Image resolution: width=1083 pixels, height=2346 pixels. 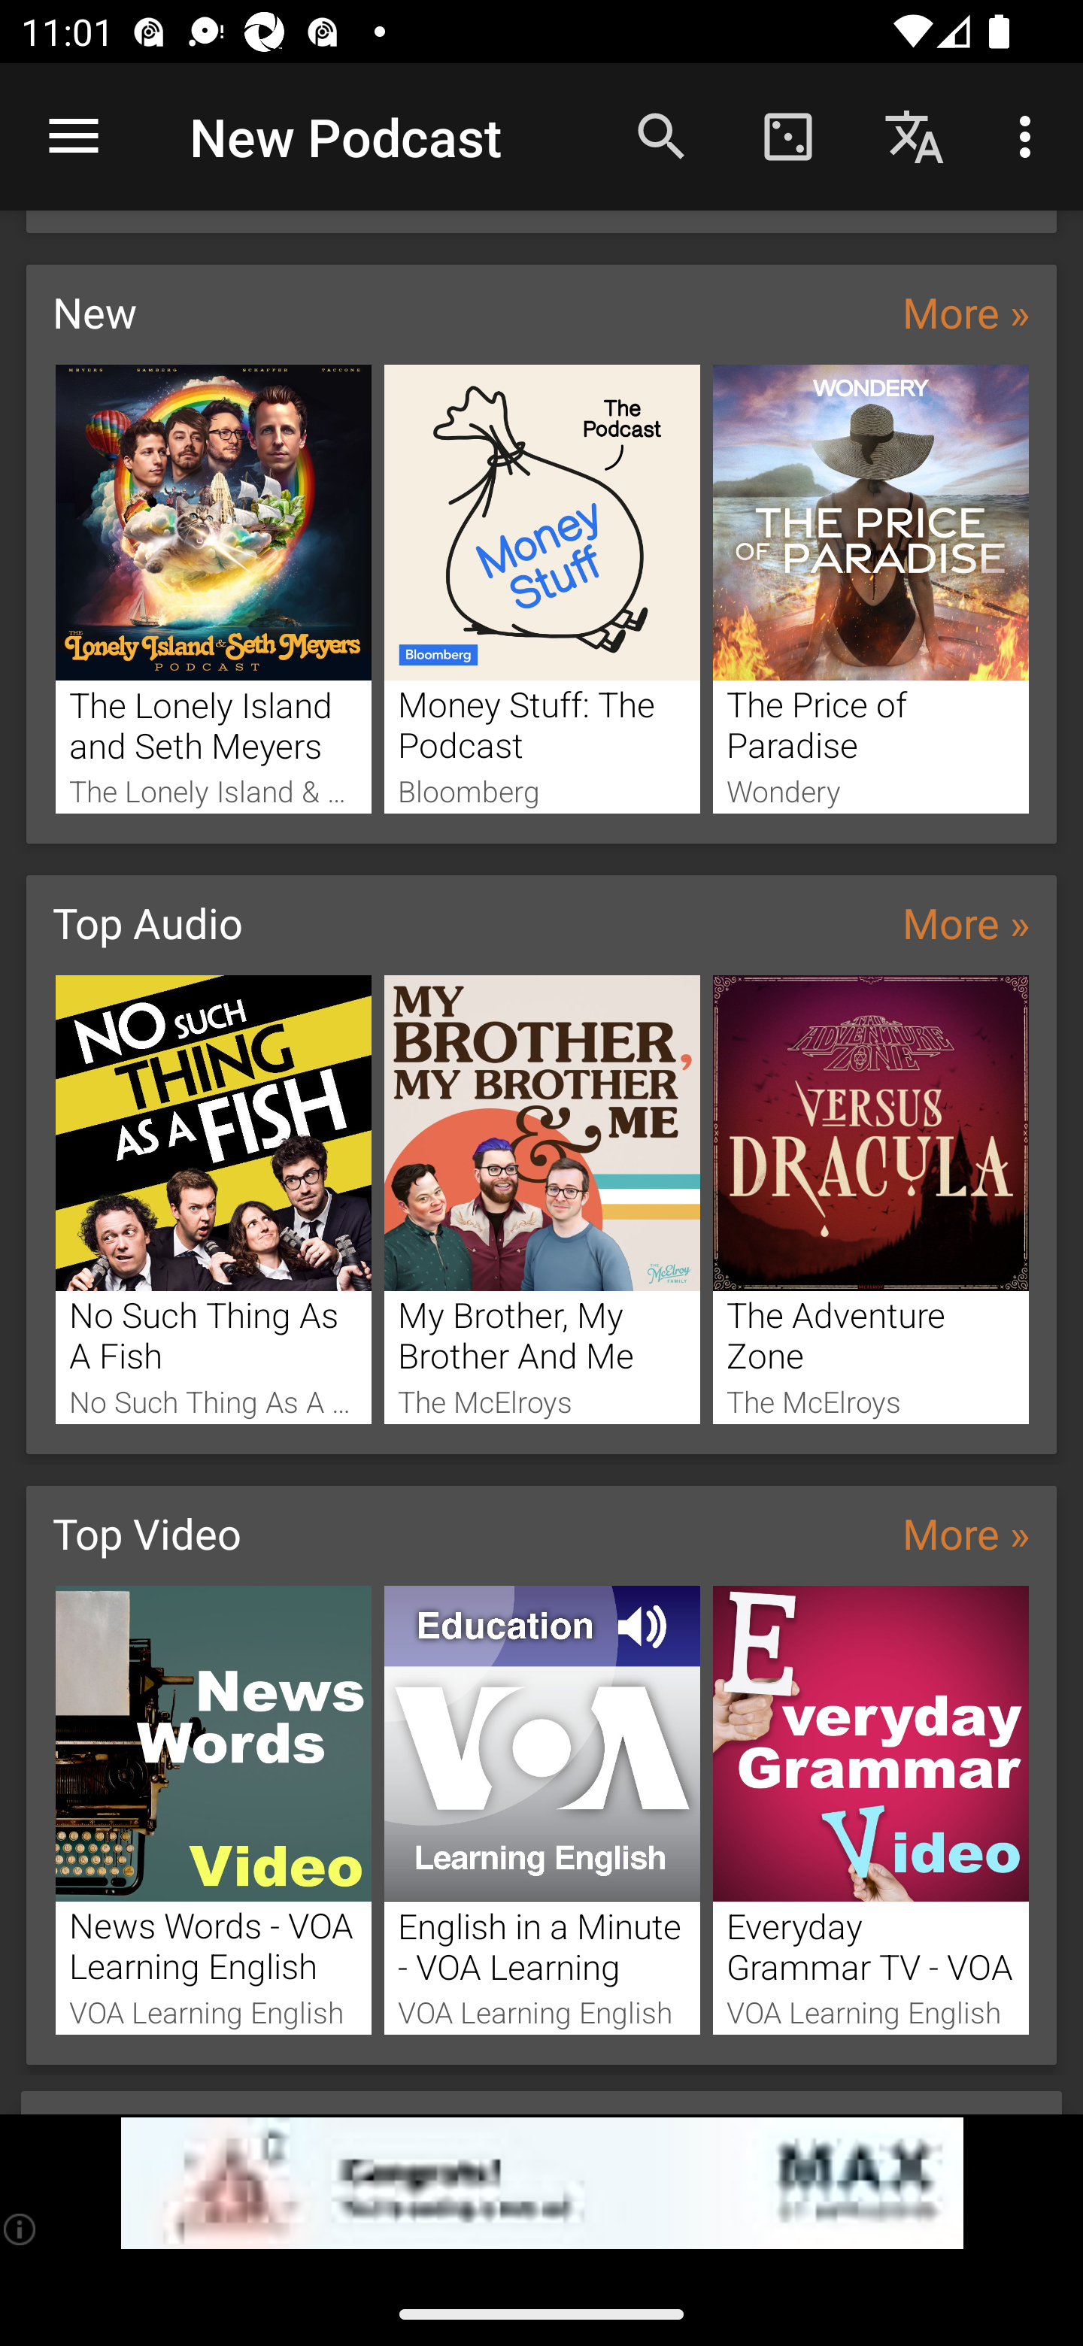 I want to click on The Adventure Zone The McElroys, so click(x=871, y=1199).